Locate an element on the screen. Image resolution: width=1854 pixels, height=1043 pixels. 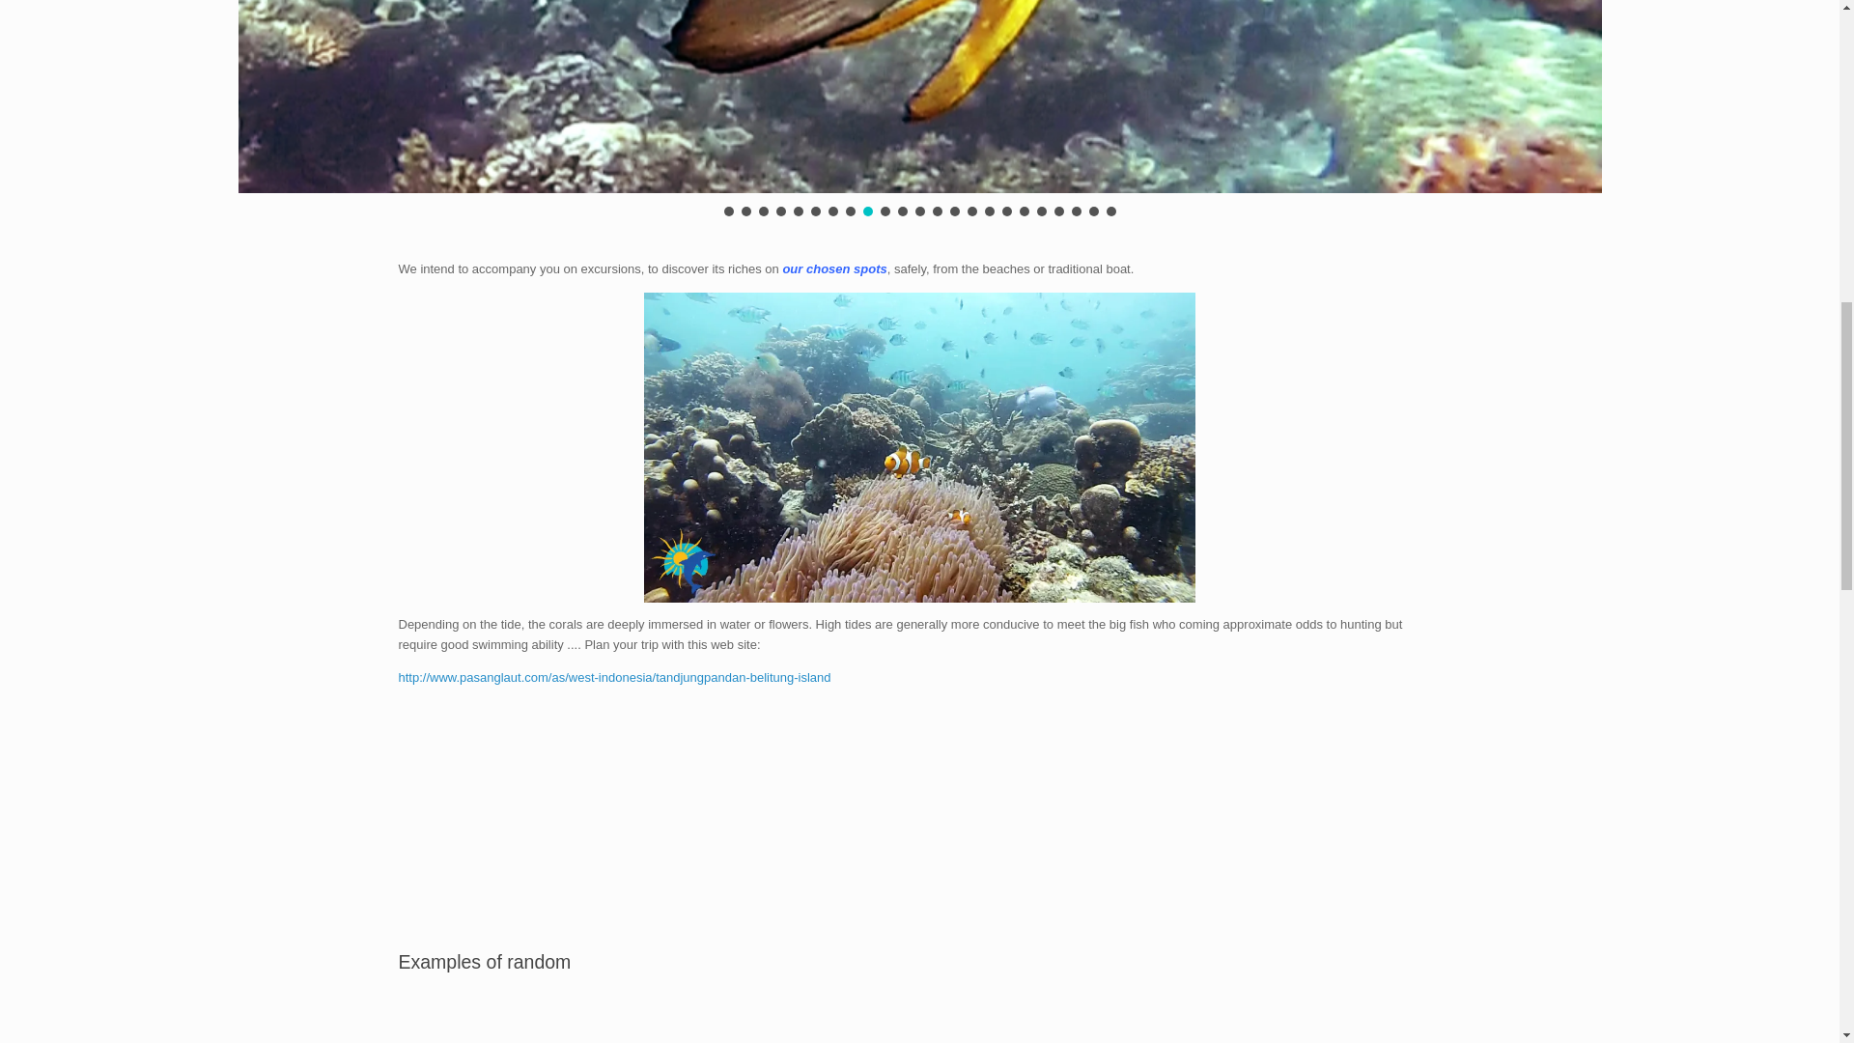
Raie Belitung Indonesie is located at coordinates (1087, 835).